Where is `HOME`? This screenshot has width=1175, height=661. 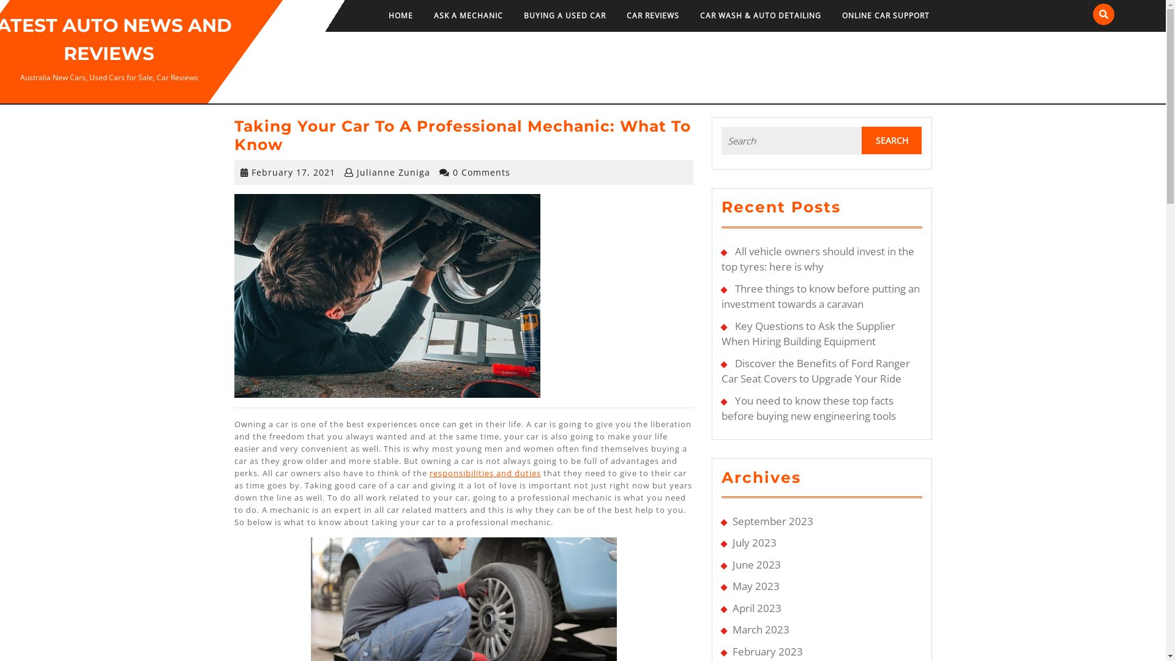
HOME is located at coordinates (401, 16).